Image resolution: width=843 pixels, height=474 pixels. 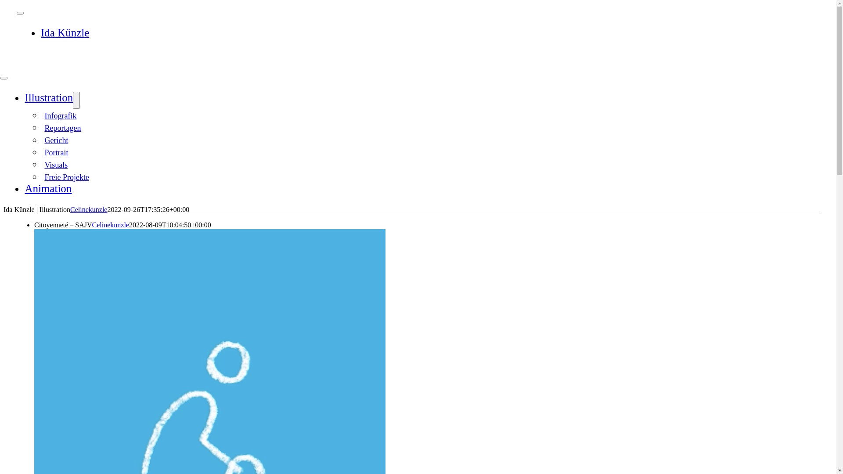 I want to click on Infografik, so click(x=61, y=116).